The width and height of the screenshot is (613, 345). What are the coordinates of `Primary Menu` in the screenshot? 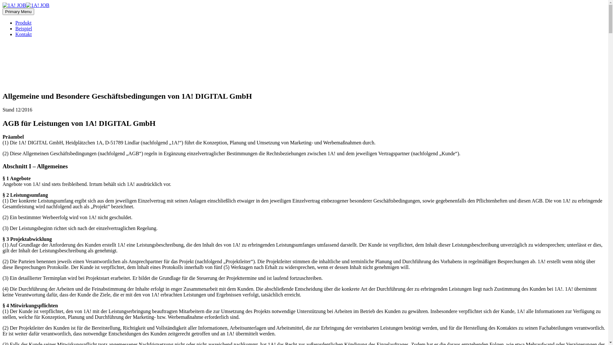 It's located at (19, 11).